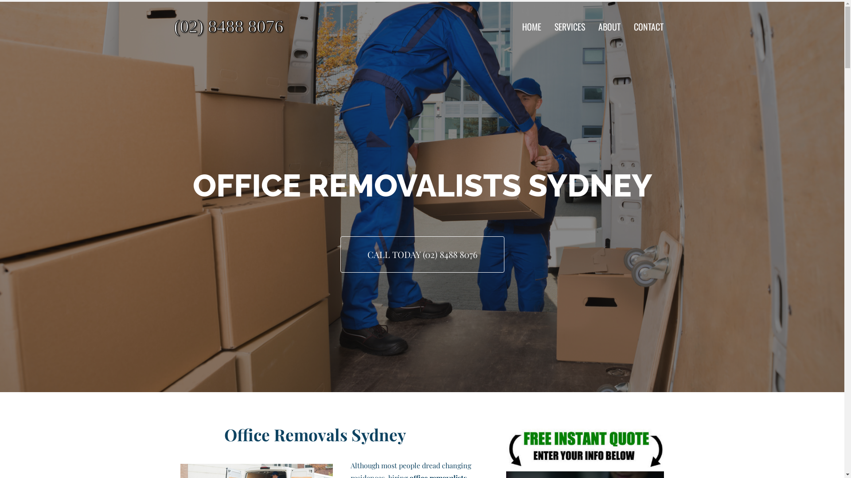 This screenshot has height=478, width=851. I want to click on HOME, so click(532, 27).